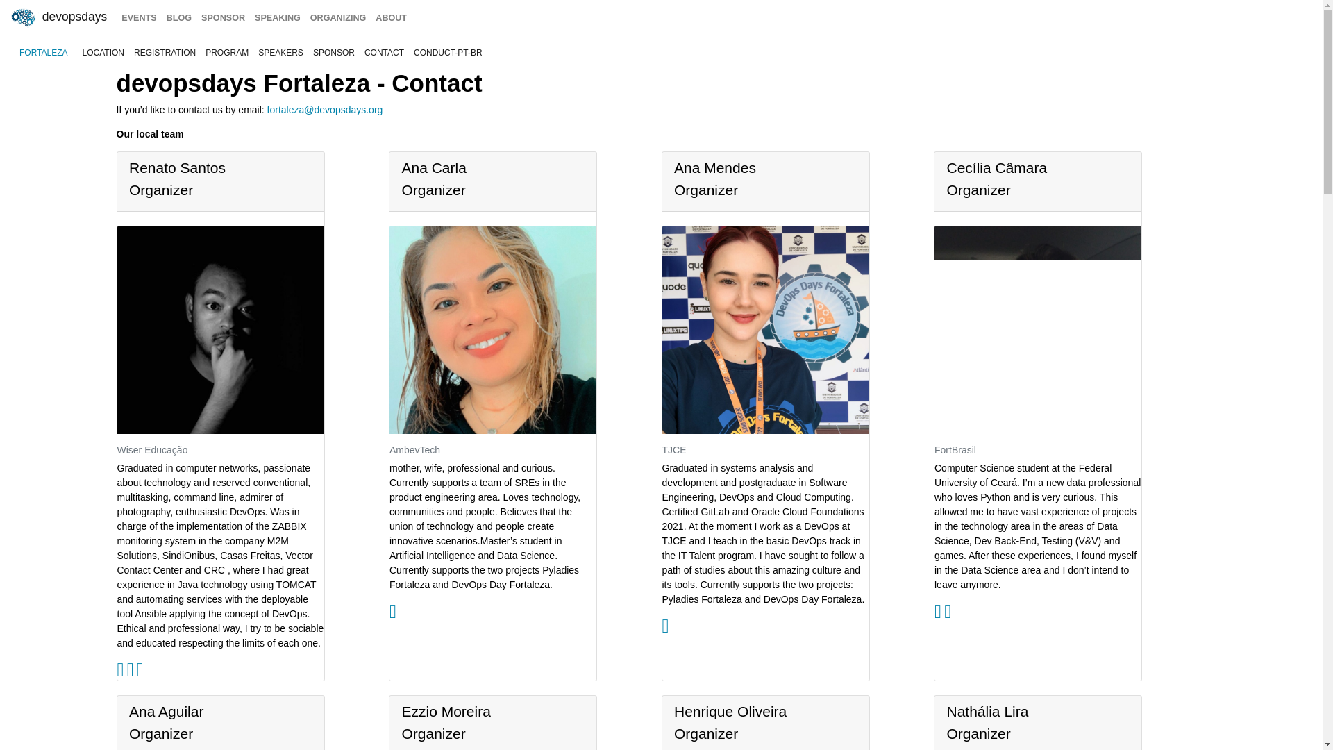 The image size is (1333, 750). Describe the element at coordinates (337, 18) in the screenshot. I see `ORGANIZING` at that location.